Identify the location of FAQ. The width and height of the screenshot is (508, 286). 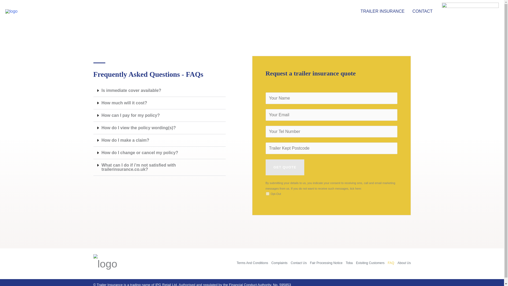
(391, 263).